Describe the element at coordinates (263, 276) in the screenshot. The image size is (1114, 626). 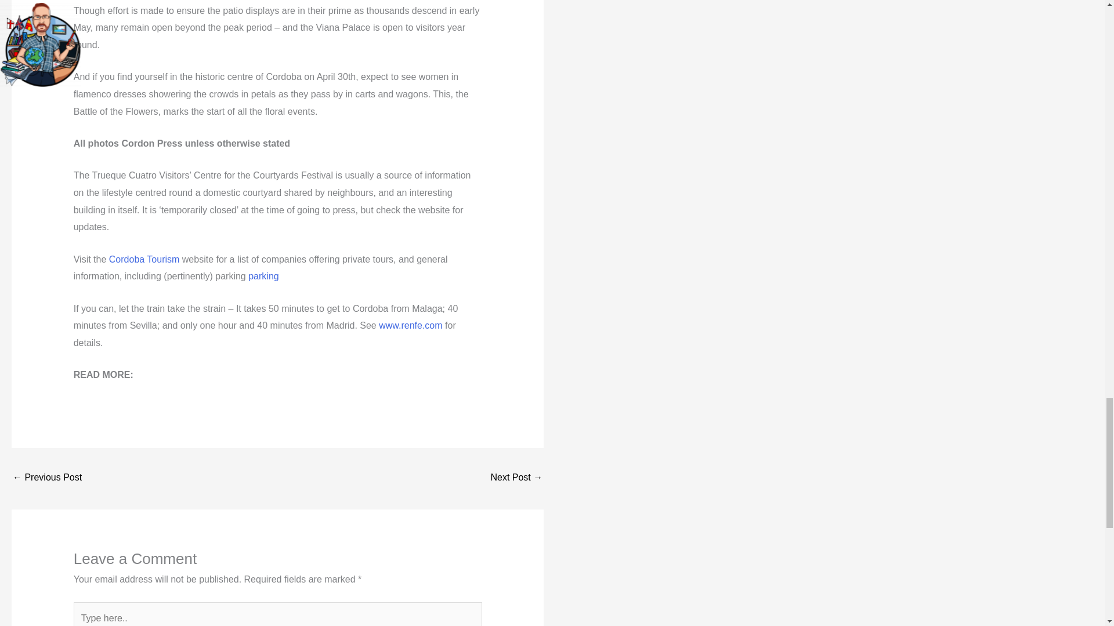
I see `parking` at that location.